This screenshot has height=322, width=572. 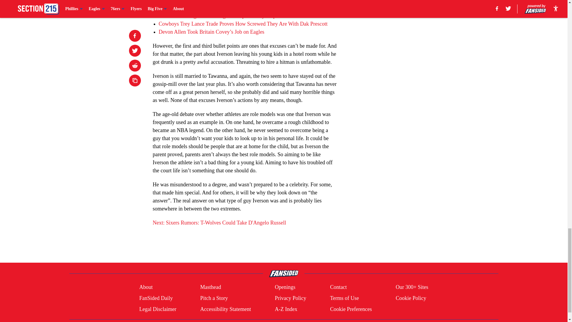 I want to click on Next: Sixers Rumors: T-Wolves Could Take D'Angelo Russell, so click(x=219, y=222).